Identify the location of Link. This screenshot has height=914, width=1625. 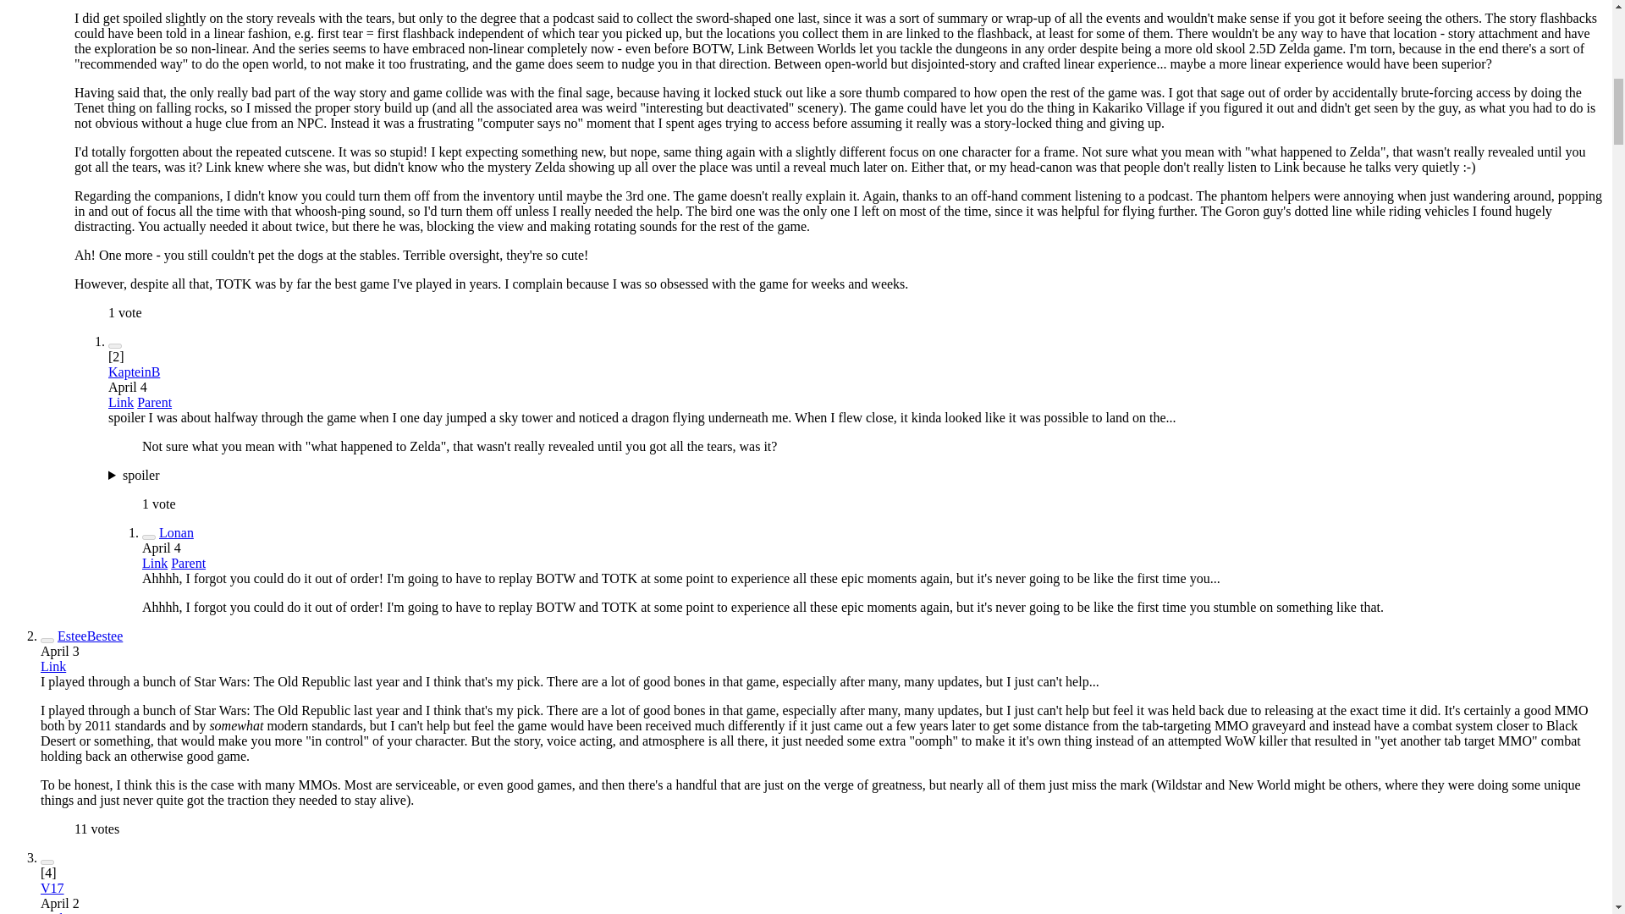
(120, 401).